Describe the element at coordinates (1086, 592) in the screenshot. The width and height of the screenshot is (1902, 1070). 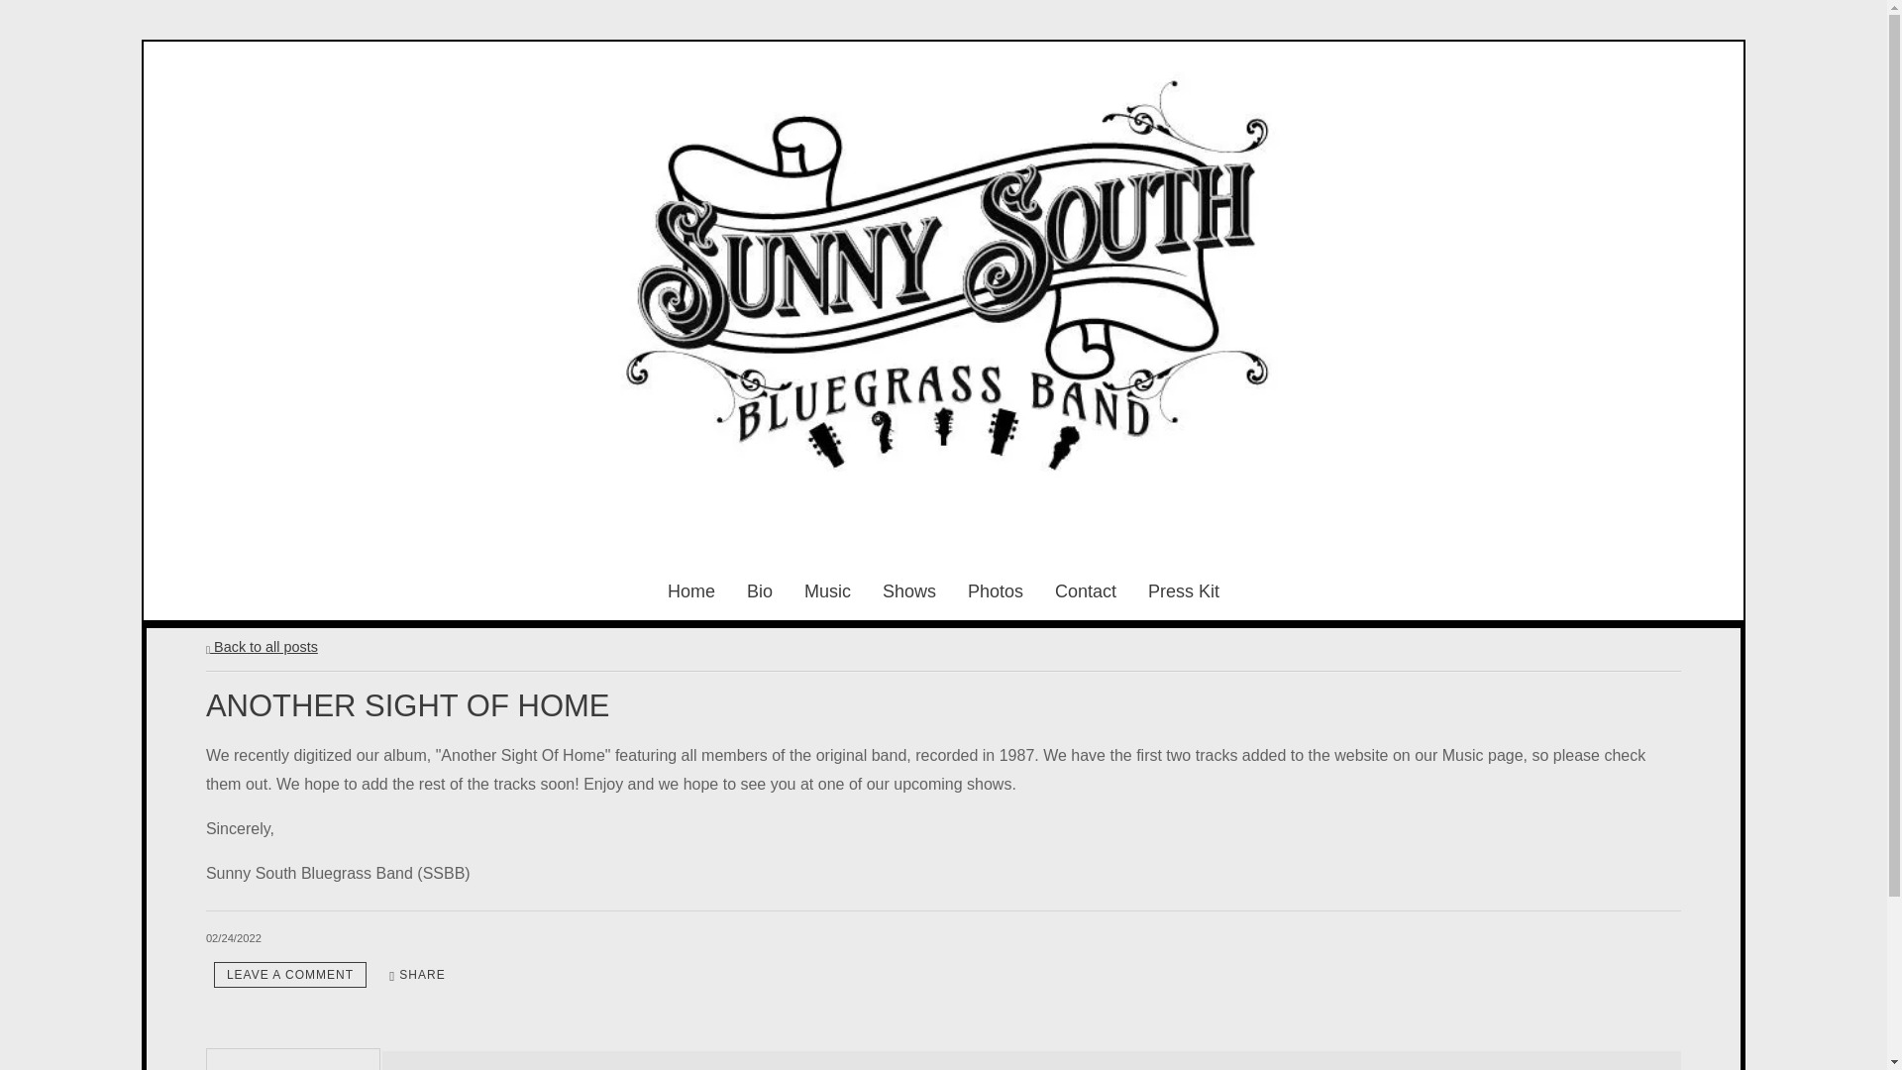
I see `Contact` at that location.